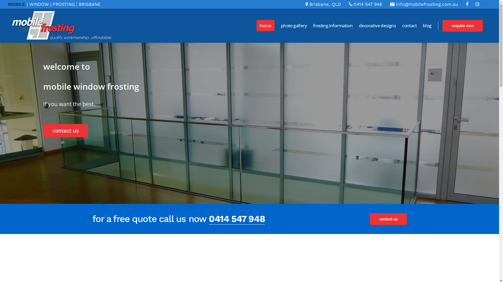 This screenshot has width=503, height=283. Describe the element at coordinates (424, 4) in the screenshot. I see `info@mobilefrosting.com.au` at that location.